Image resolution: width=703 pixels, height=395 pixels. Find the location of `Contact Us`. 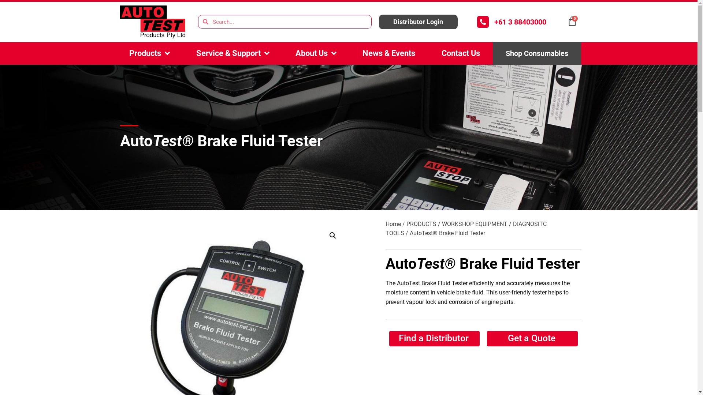

Contact Us is located at coordinates (461, 53).